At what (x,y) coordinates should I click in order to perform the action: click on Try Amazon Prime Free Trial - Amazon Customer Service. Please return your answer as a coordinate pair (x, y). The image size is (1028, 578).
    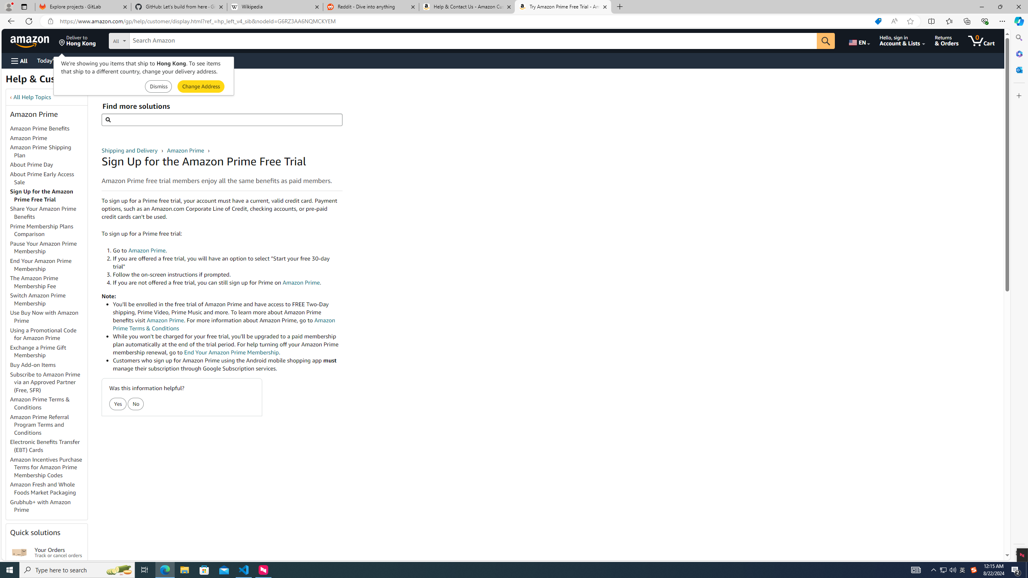
    Looking at the image, I should click on (563, 7).